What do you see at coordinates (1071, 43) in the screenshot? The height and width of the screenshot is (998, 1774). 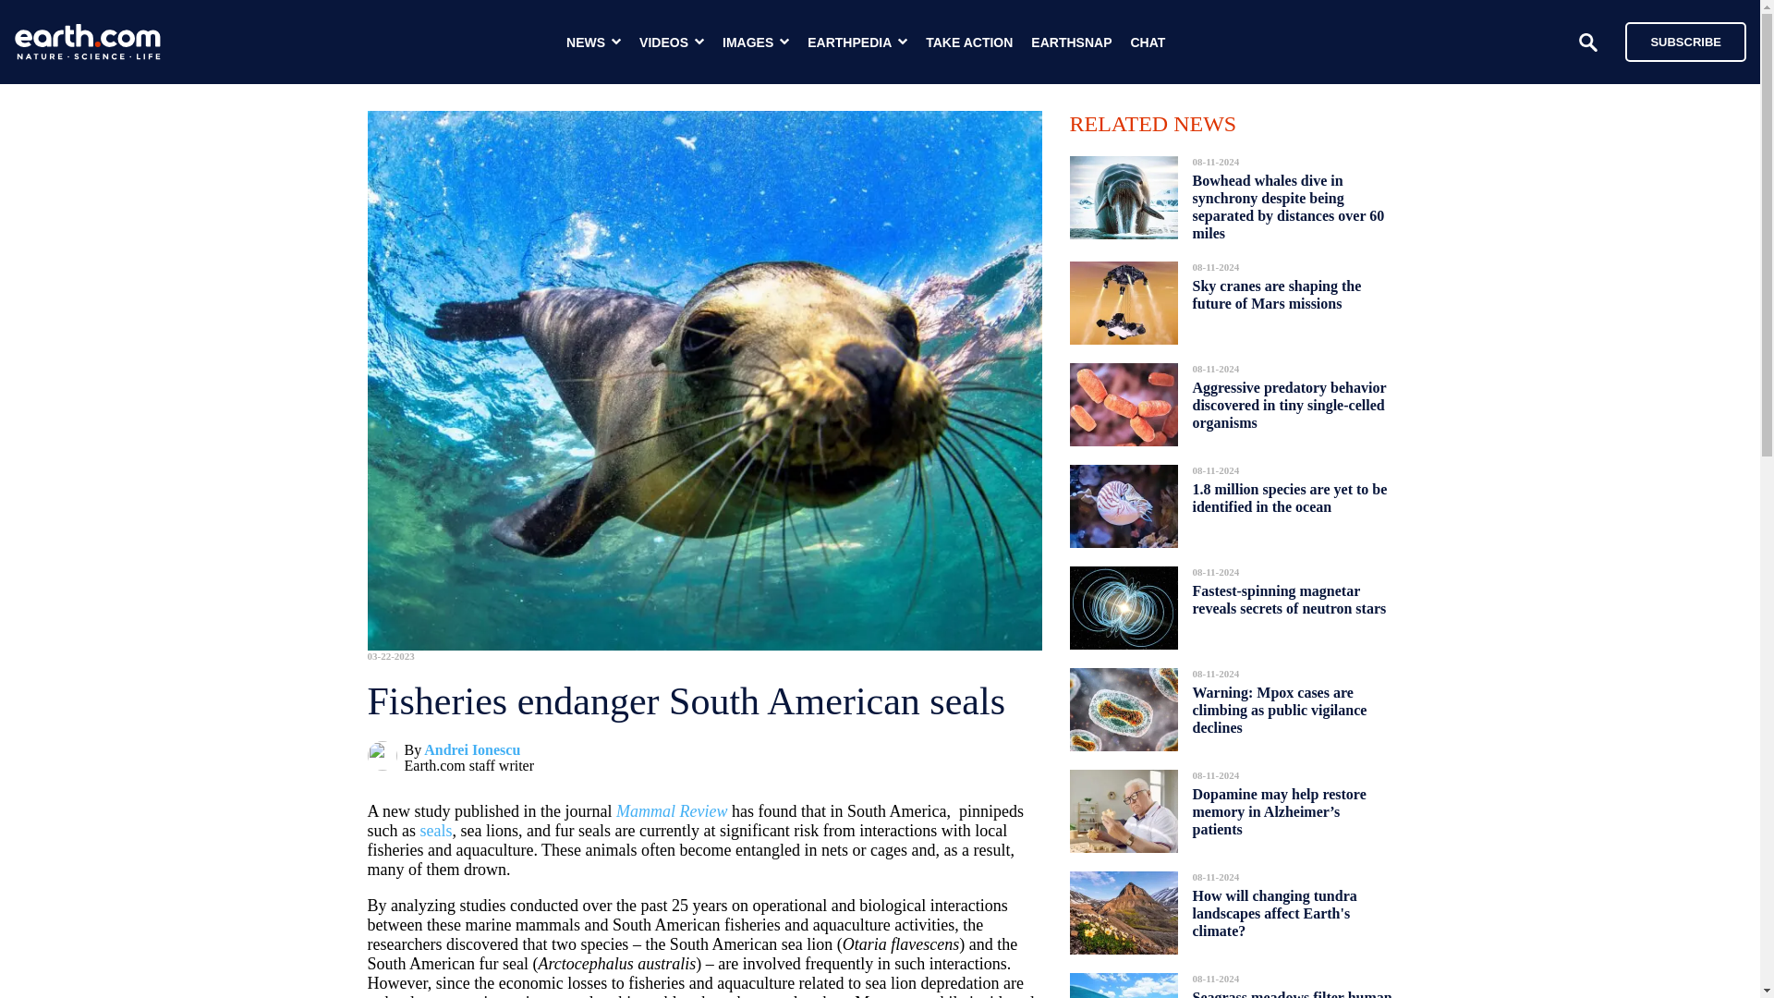 I see `EARTHSNAP` at bounding box center [1071, 43].